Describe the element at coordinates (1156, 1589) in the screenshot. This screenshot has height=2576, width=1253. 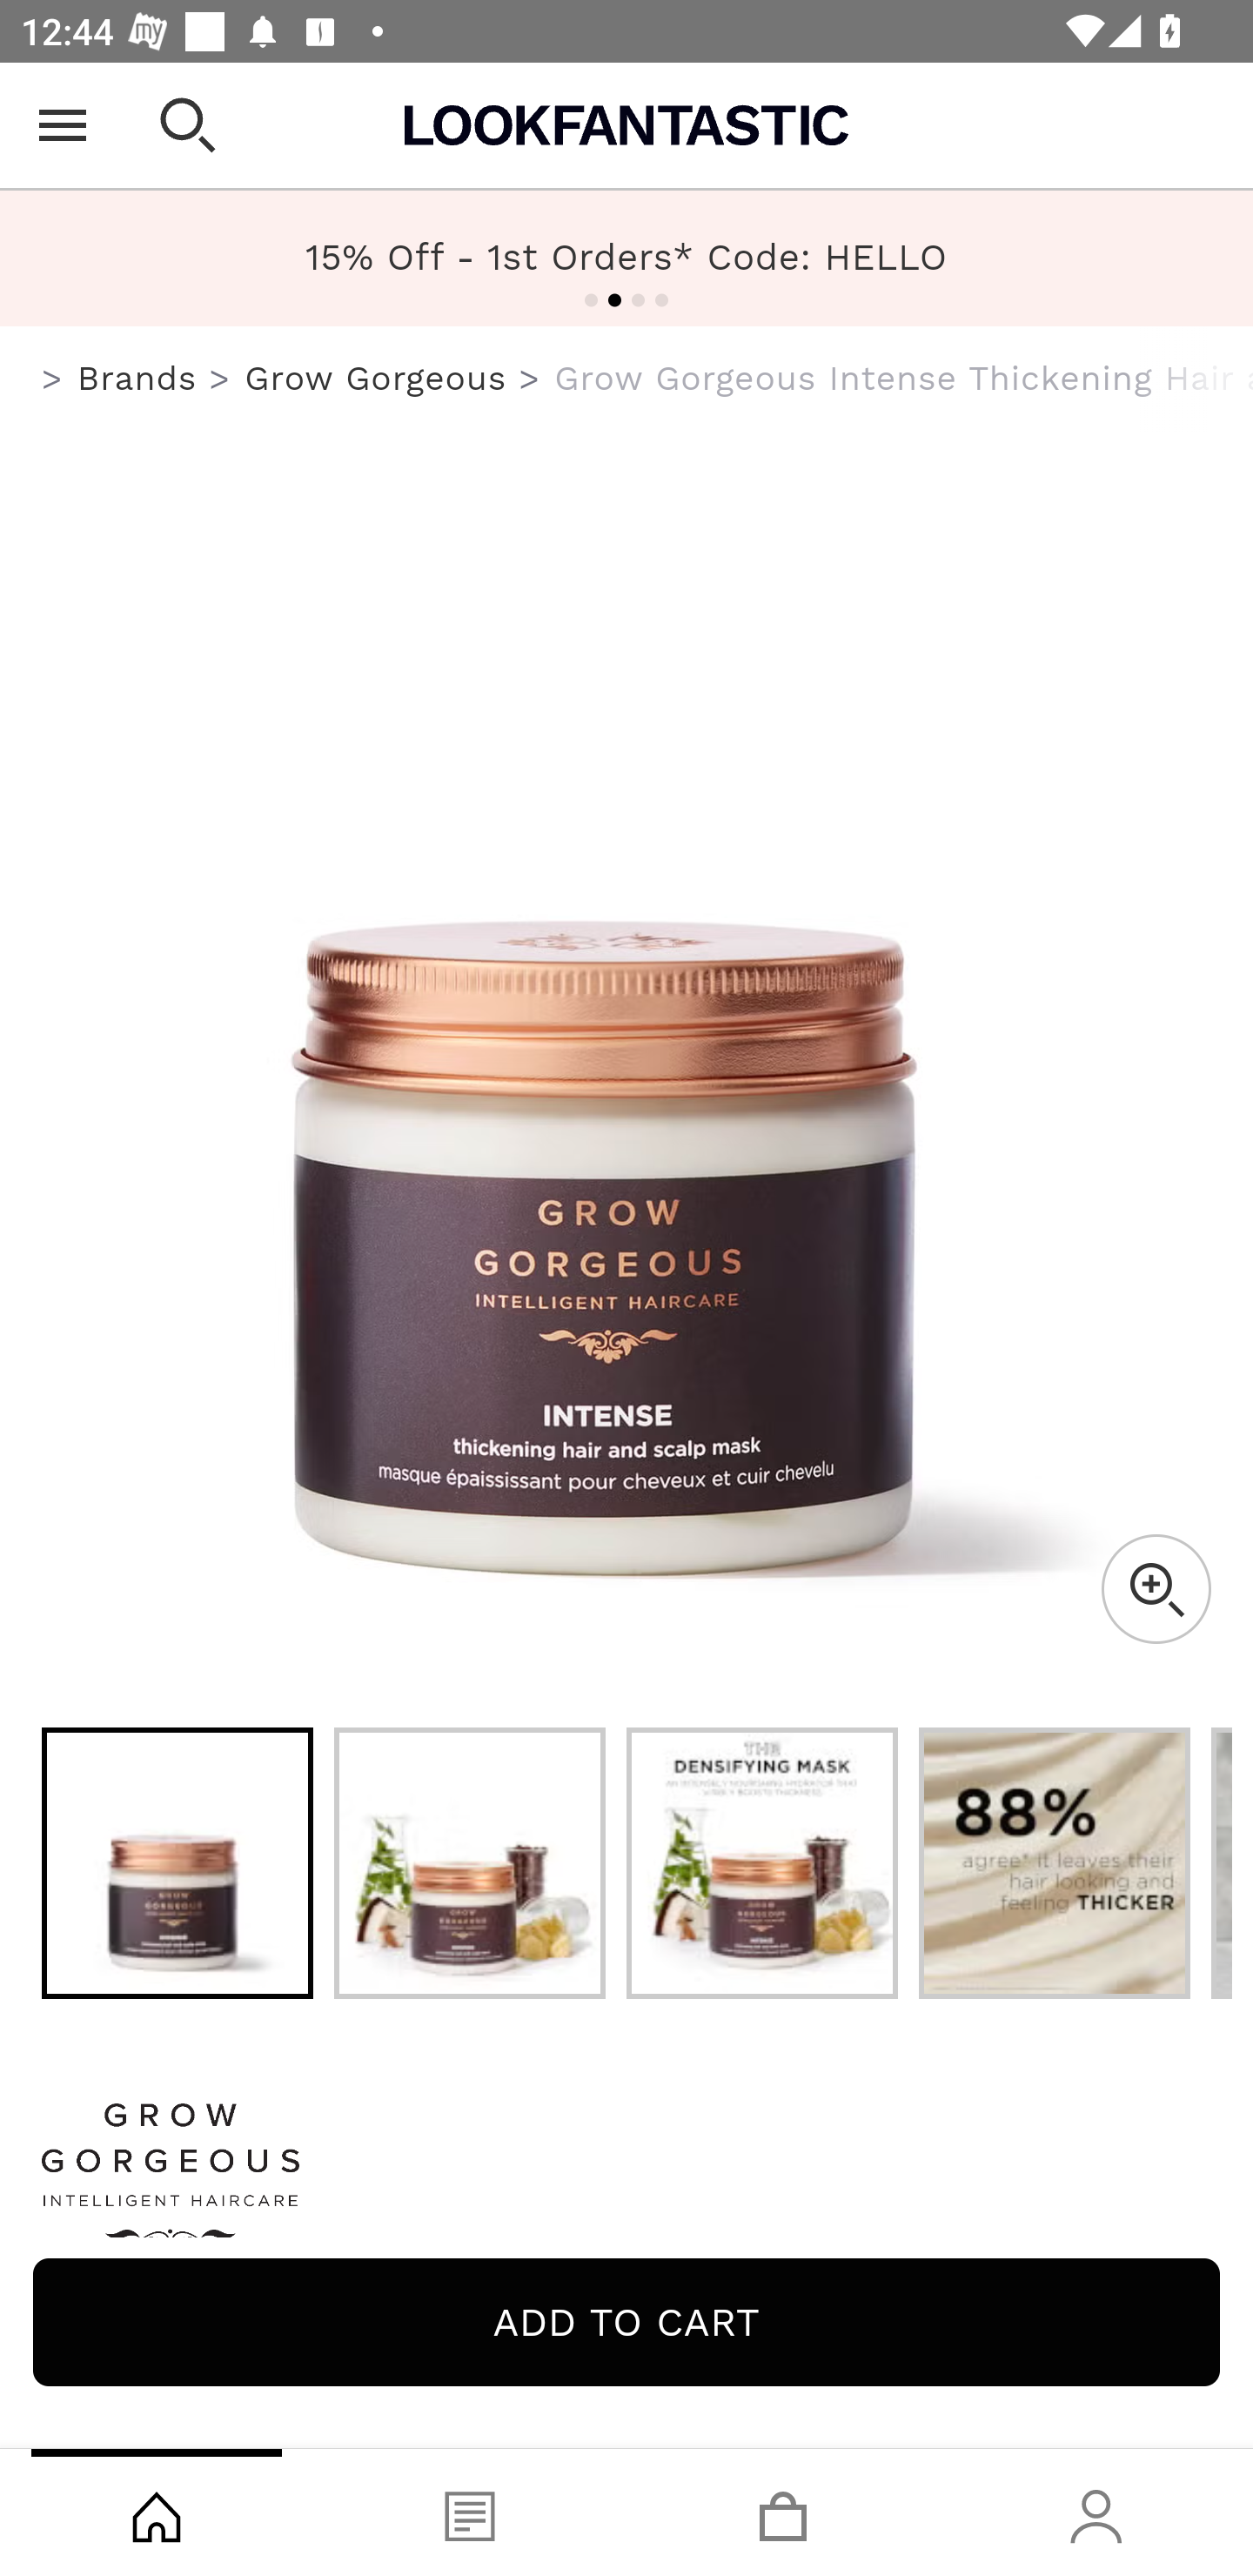
I see `Zoom` at that location.